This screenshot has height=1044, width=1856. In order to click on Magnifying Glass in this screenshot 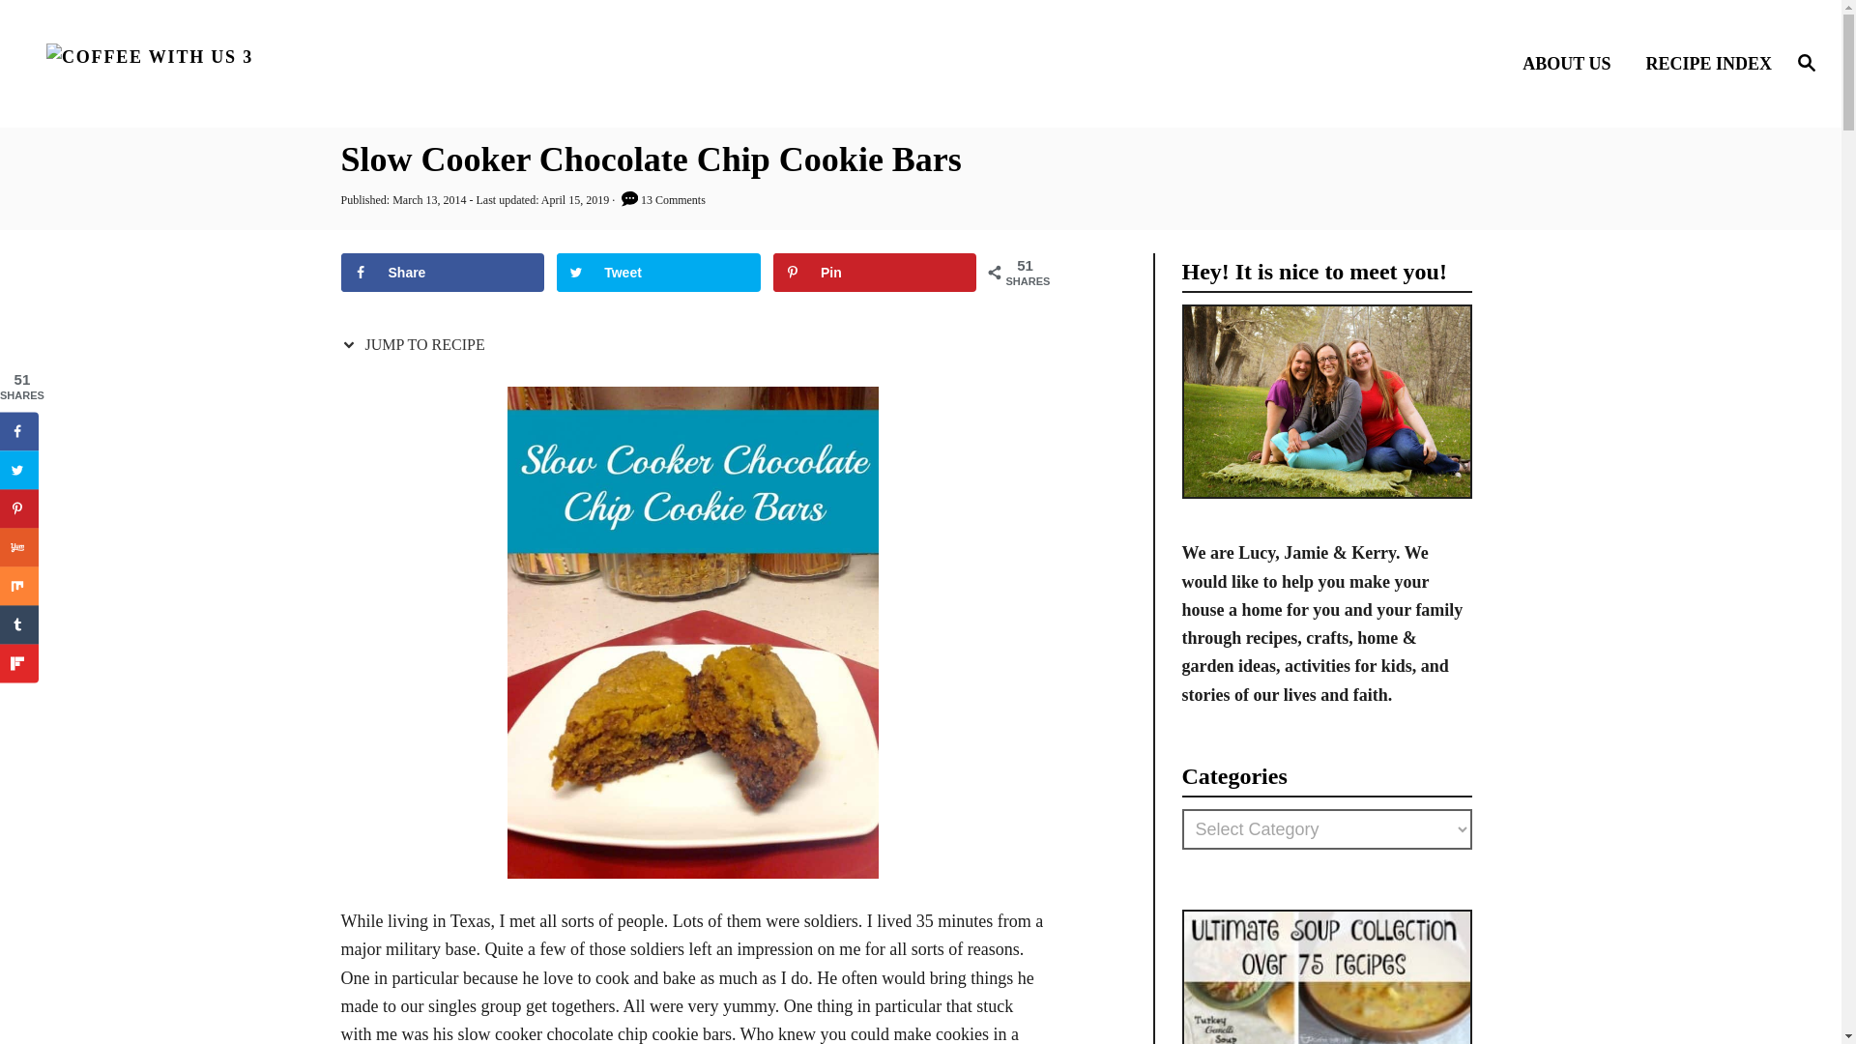, I will do `click(1806, 61)`.